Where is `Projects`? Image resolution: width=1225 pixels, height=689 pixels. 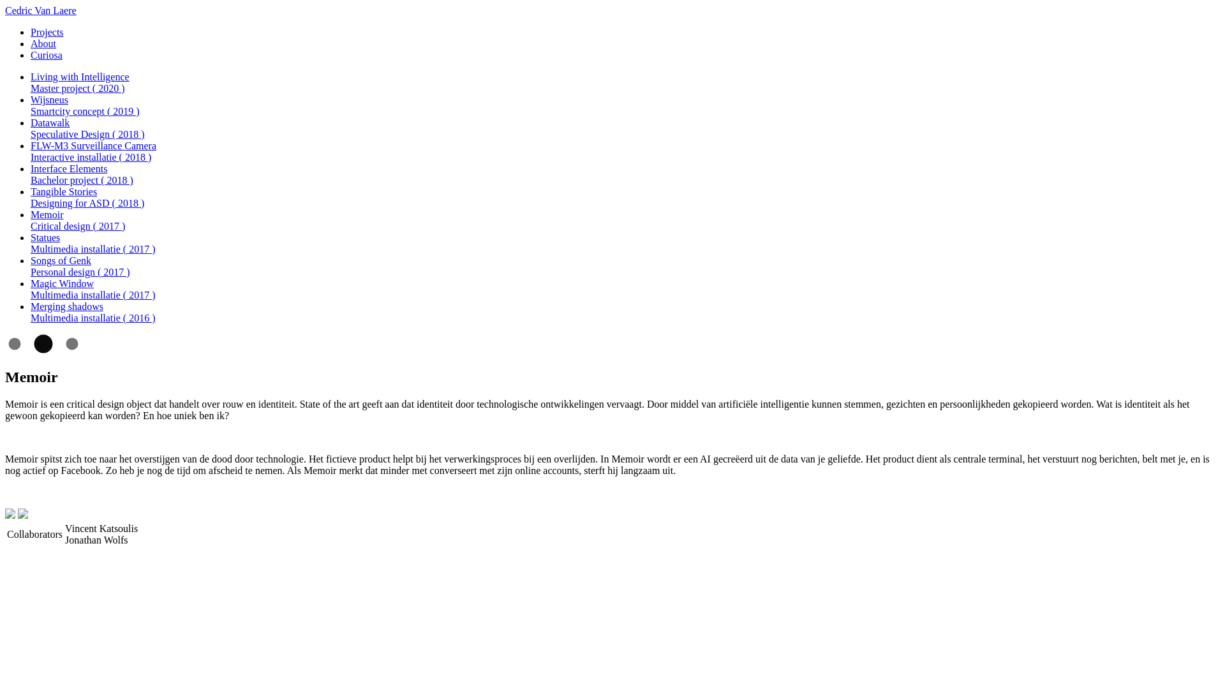
Projects is located at coordinates (47, 32).